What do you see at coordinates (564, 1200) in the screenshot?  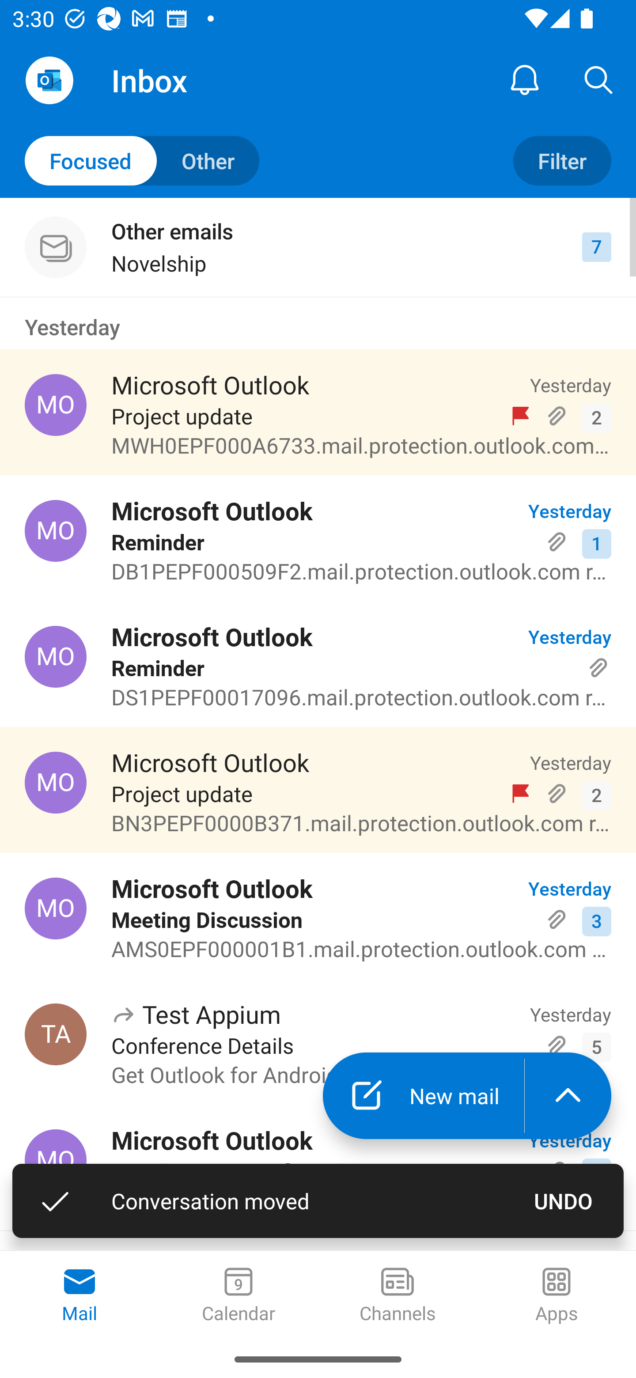 I see `UNDO` at bounding box center [564, 1200].